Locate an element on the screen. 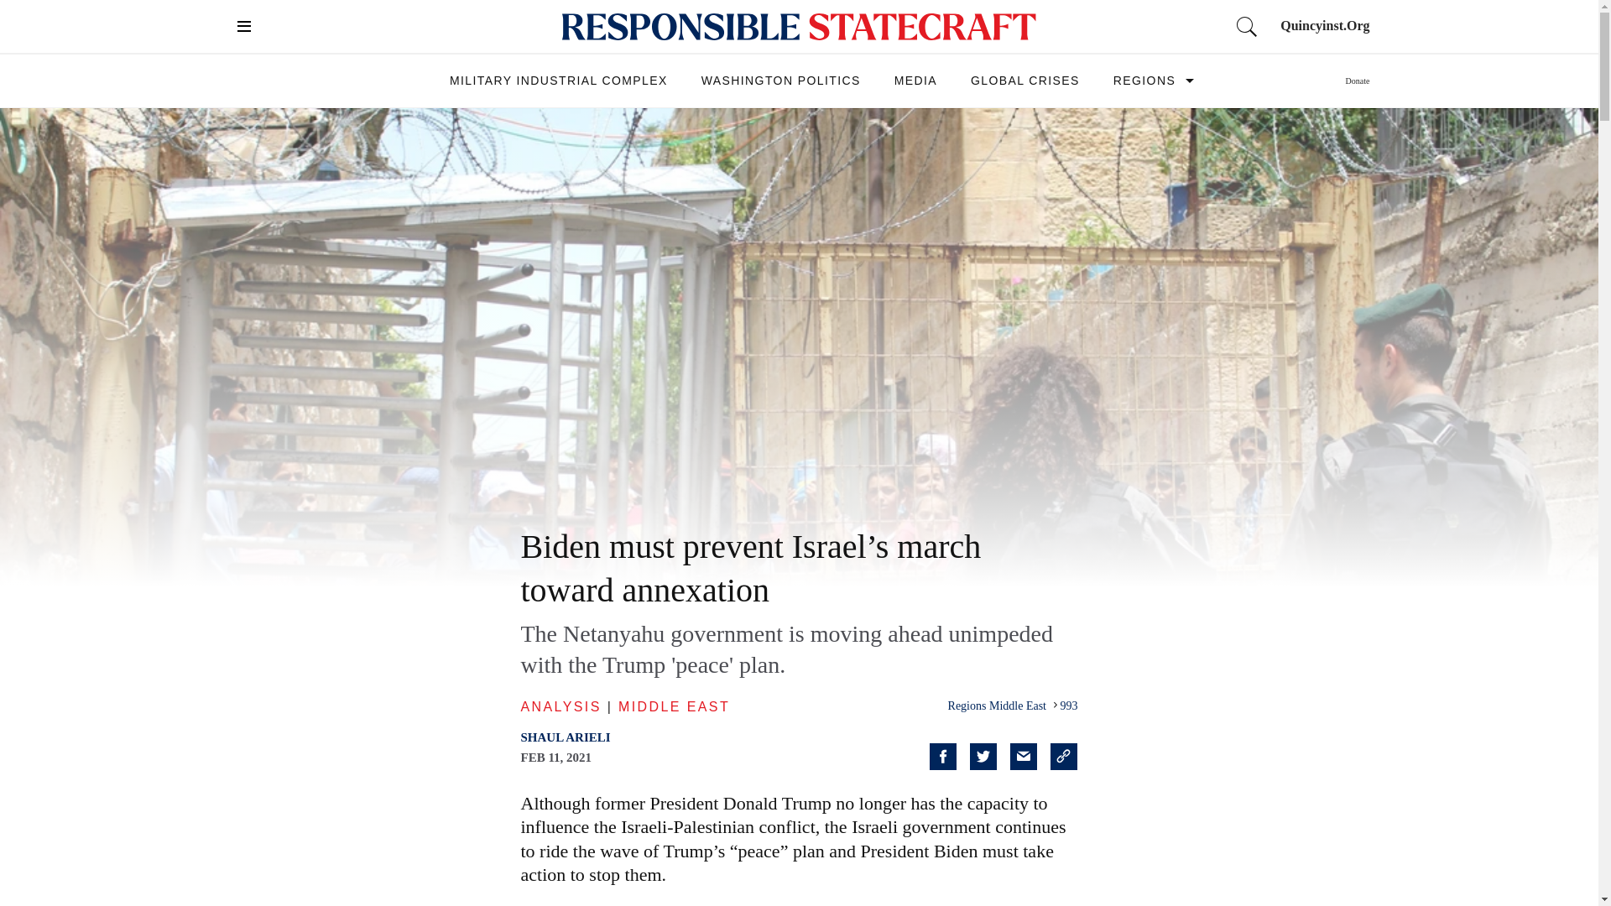  WASHINGTON POLITICS is located at coordinates (780, 80).